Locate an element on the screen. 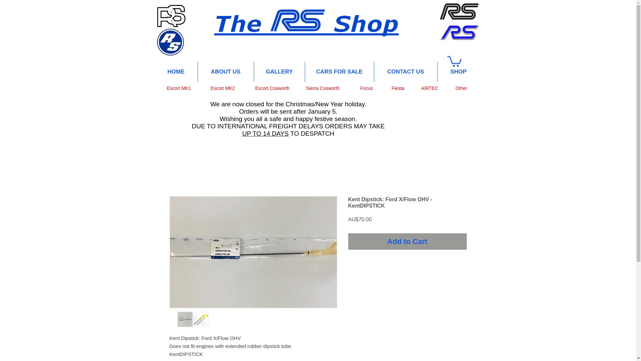 This screenshot has width=641, height=361. HOME is located at coordinates (176, 72).